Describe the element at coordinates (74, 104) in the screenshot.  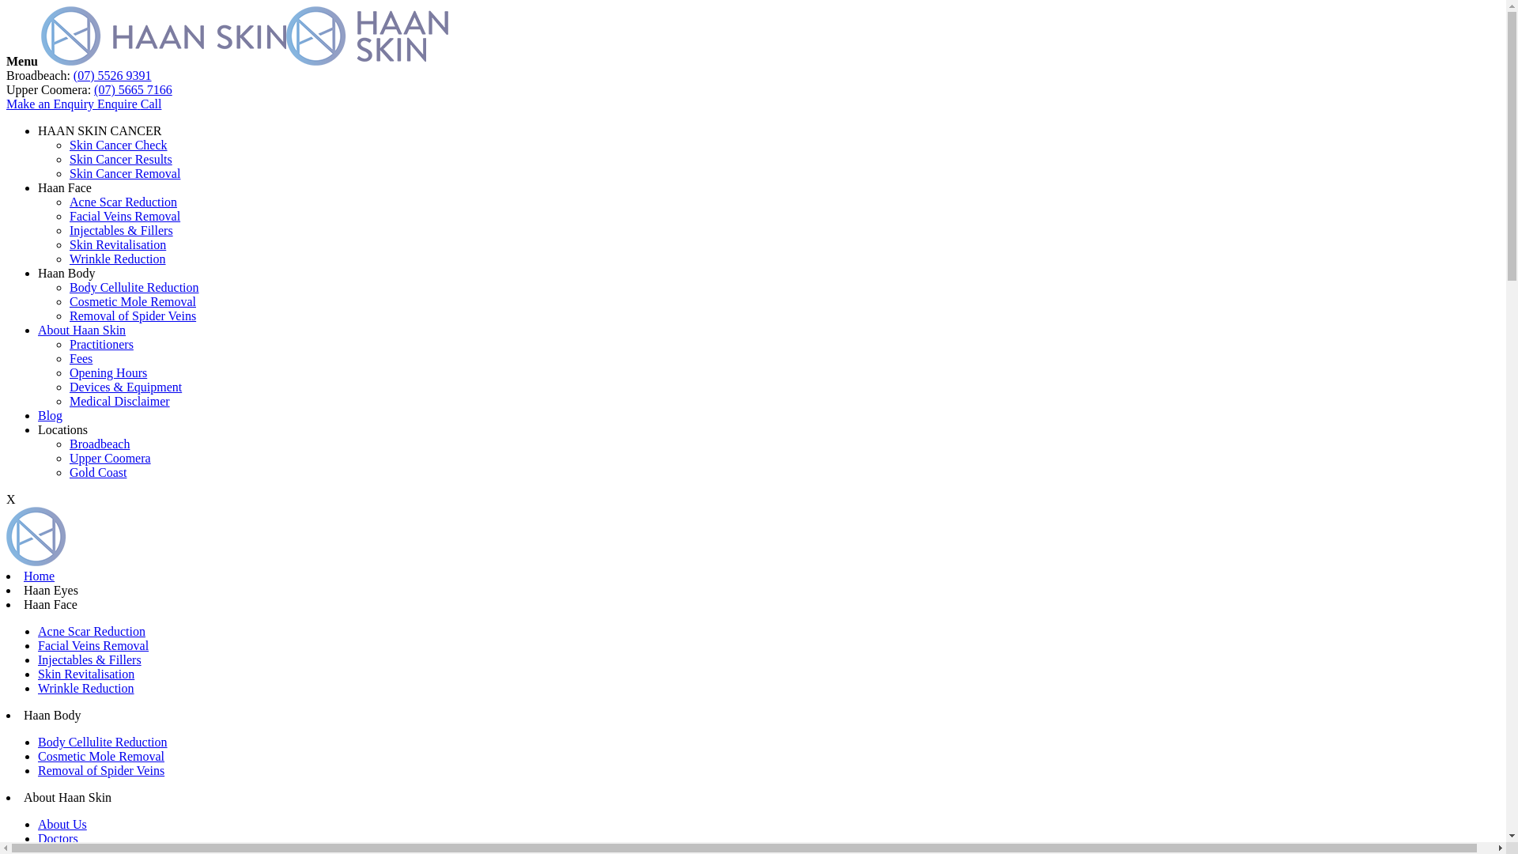
I see `Make an Enquiry Enquire` at that location.